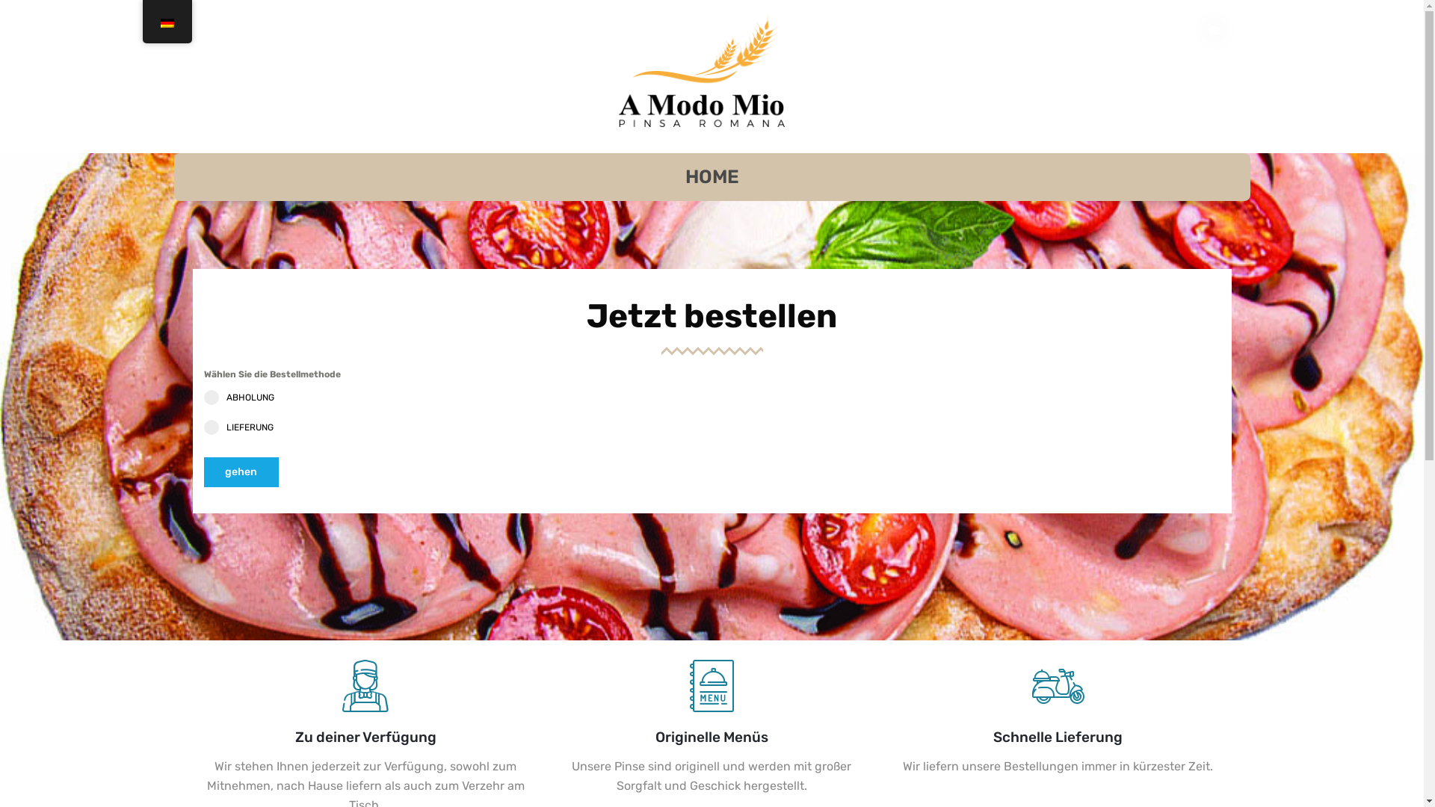 The height and width of the screenshot is (807, 1435). What do you see at coordinates (682, 71) in the screenshot?
I see `A modo mio` at bounding box center [682, 71].